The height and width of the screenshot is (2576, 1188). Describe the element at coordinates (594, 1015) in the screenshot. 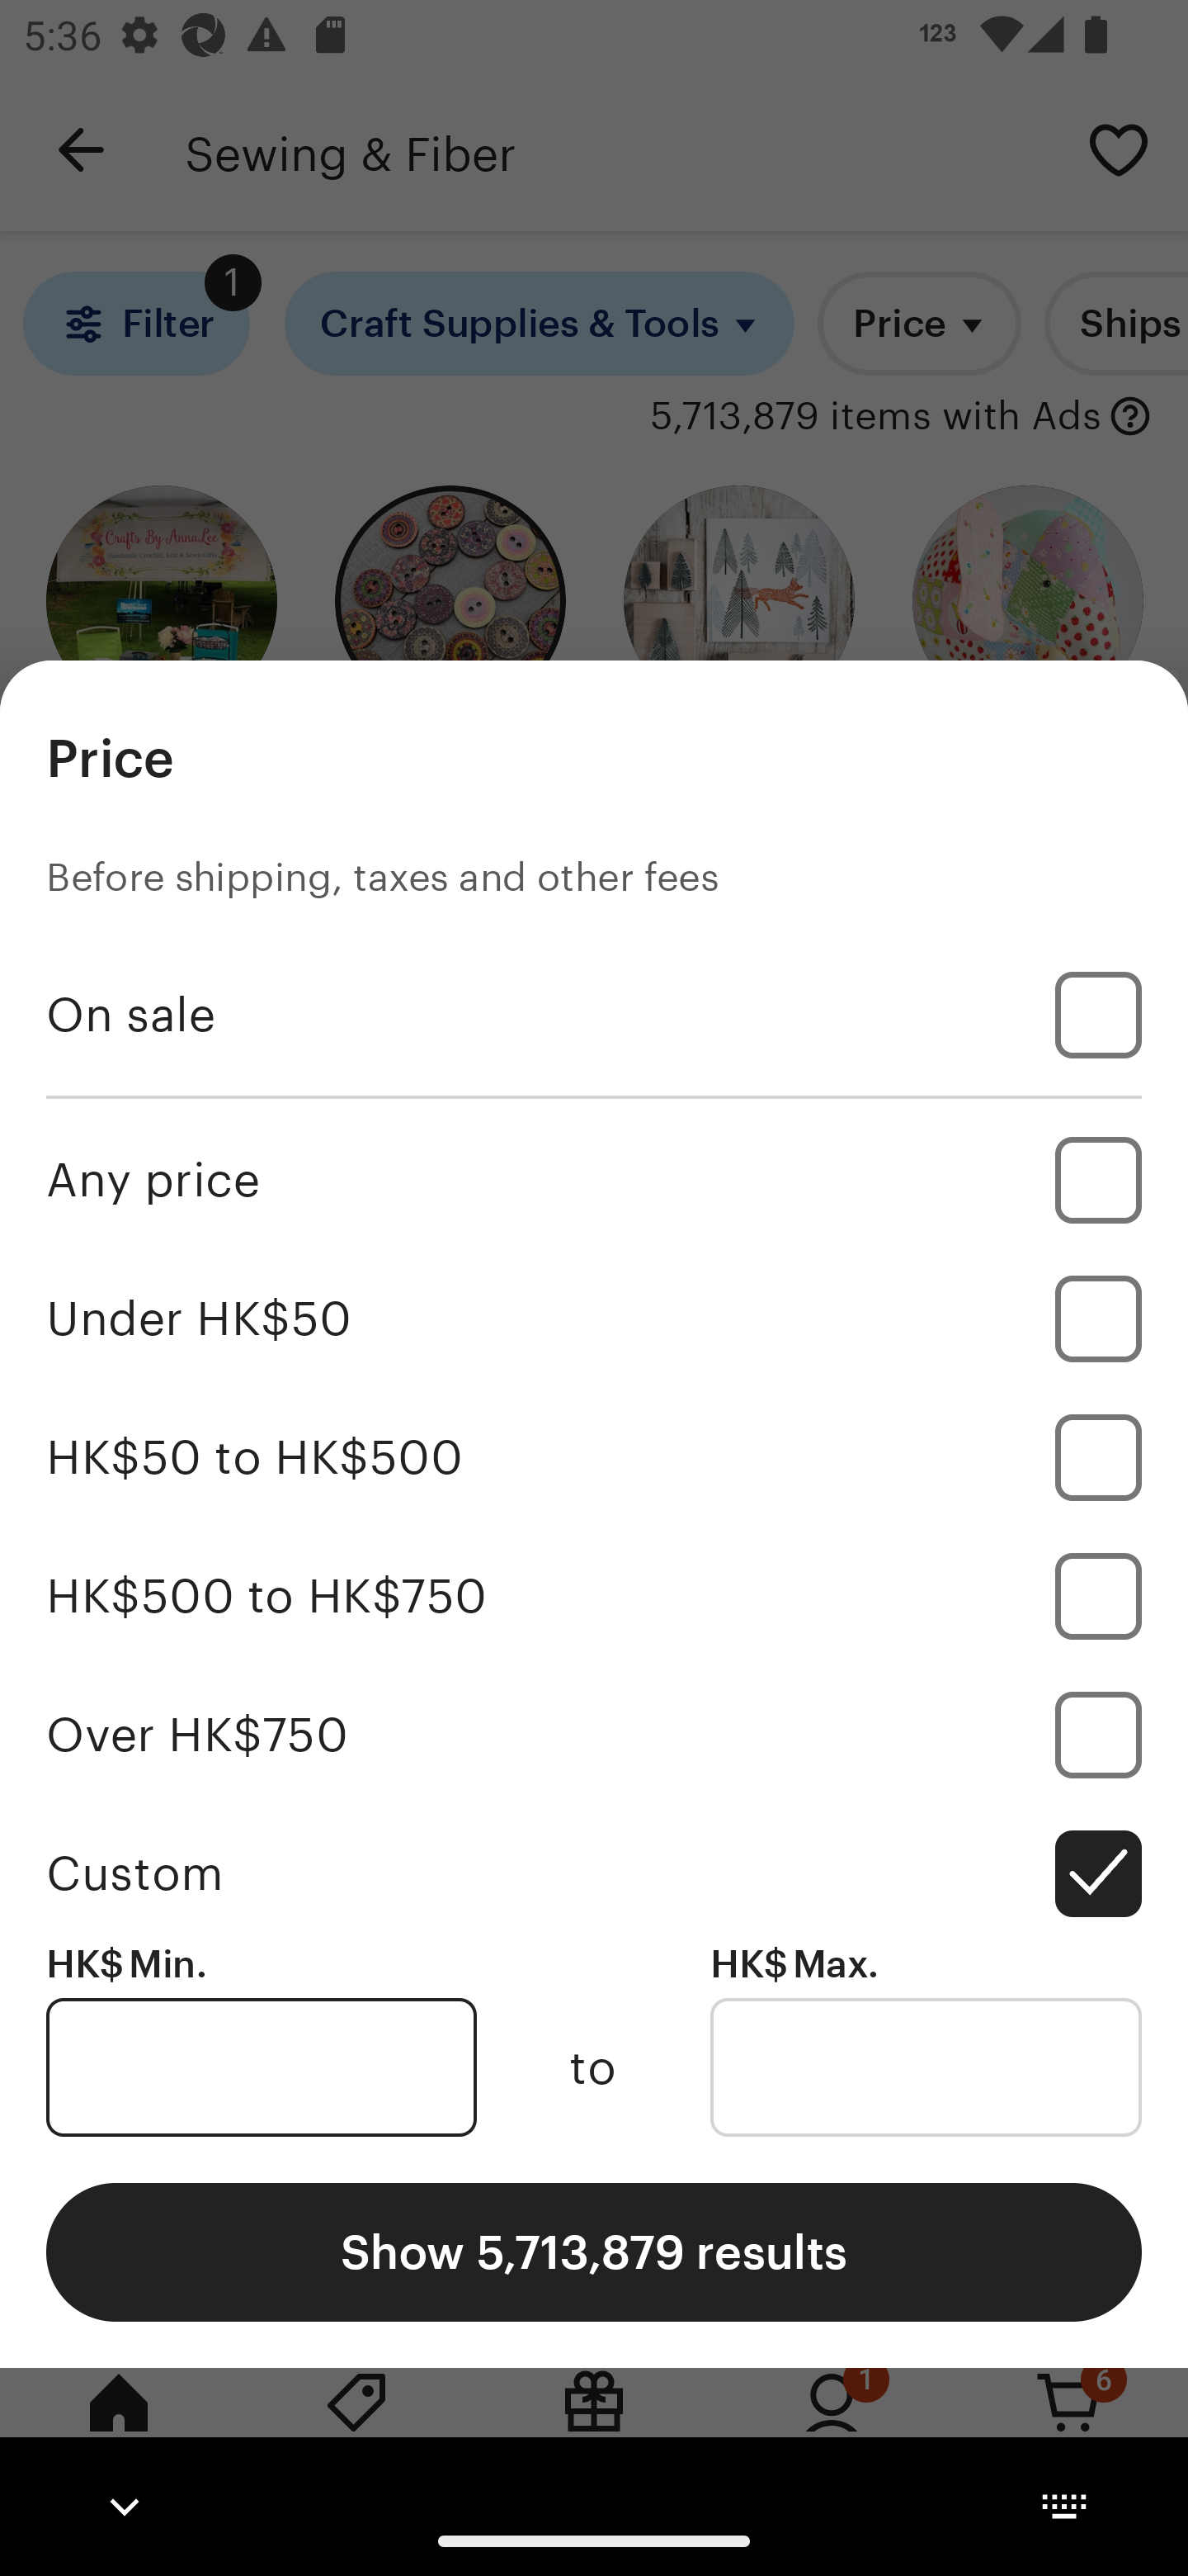

I see `On sale` at that location.